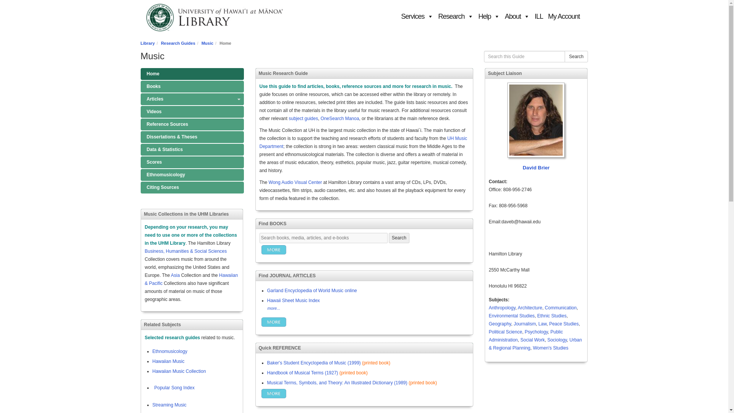 This screenshot has height=413, width=734. Describe the element at coordinates (489, 16) in the screenshot. I see `Help` at that location.